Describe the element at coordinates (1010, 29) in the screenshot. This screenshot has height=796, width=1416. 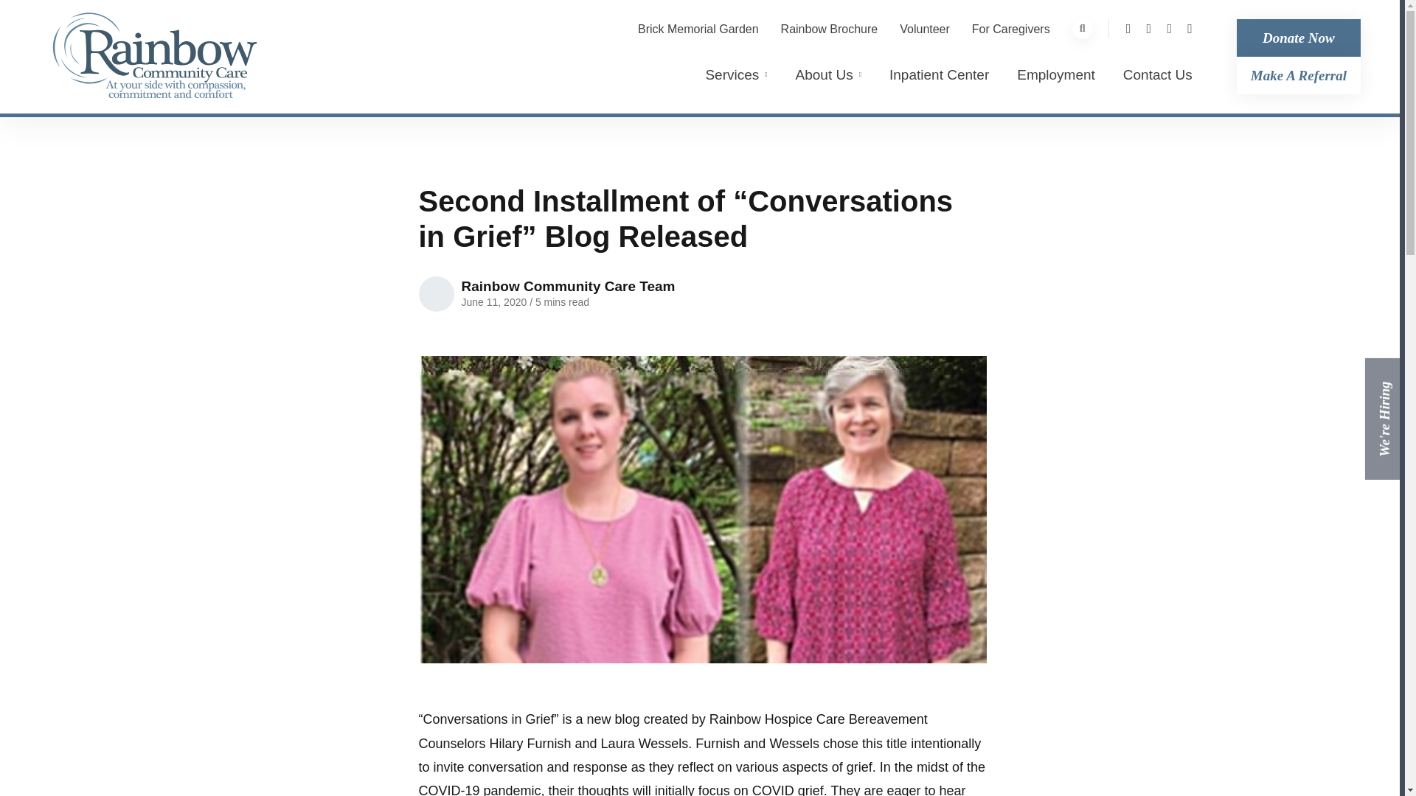
I see `For Caregivers` at that location.